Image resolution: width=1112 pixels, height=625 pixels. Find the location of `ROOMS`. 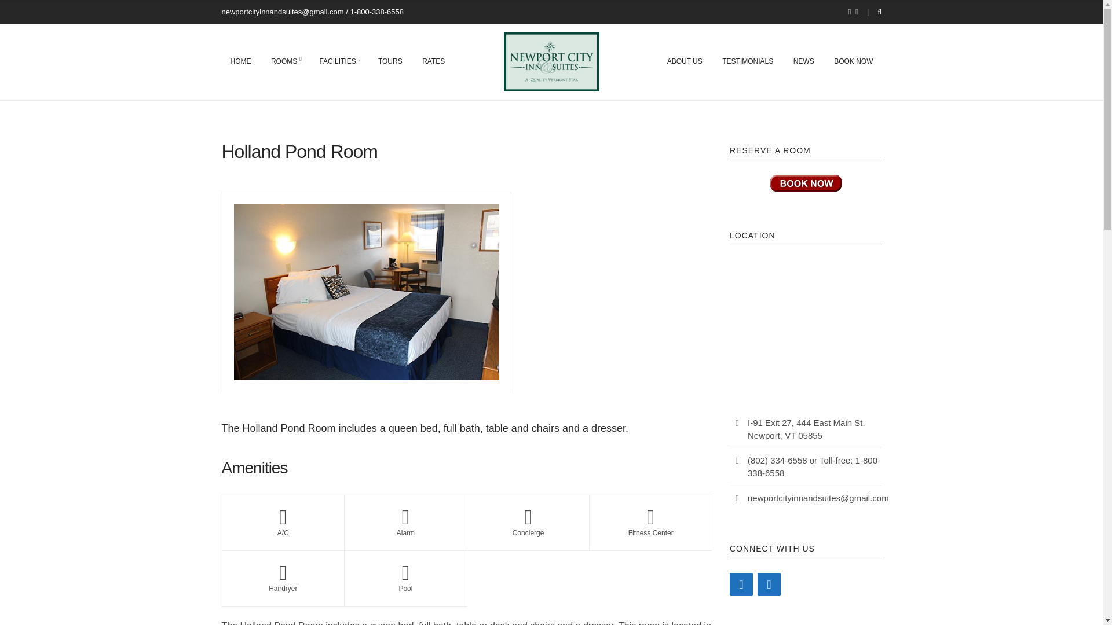

ROOMS is located at coordinates (285, 61).